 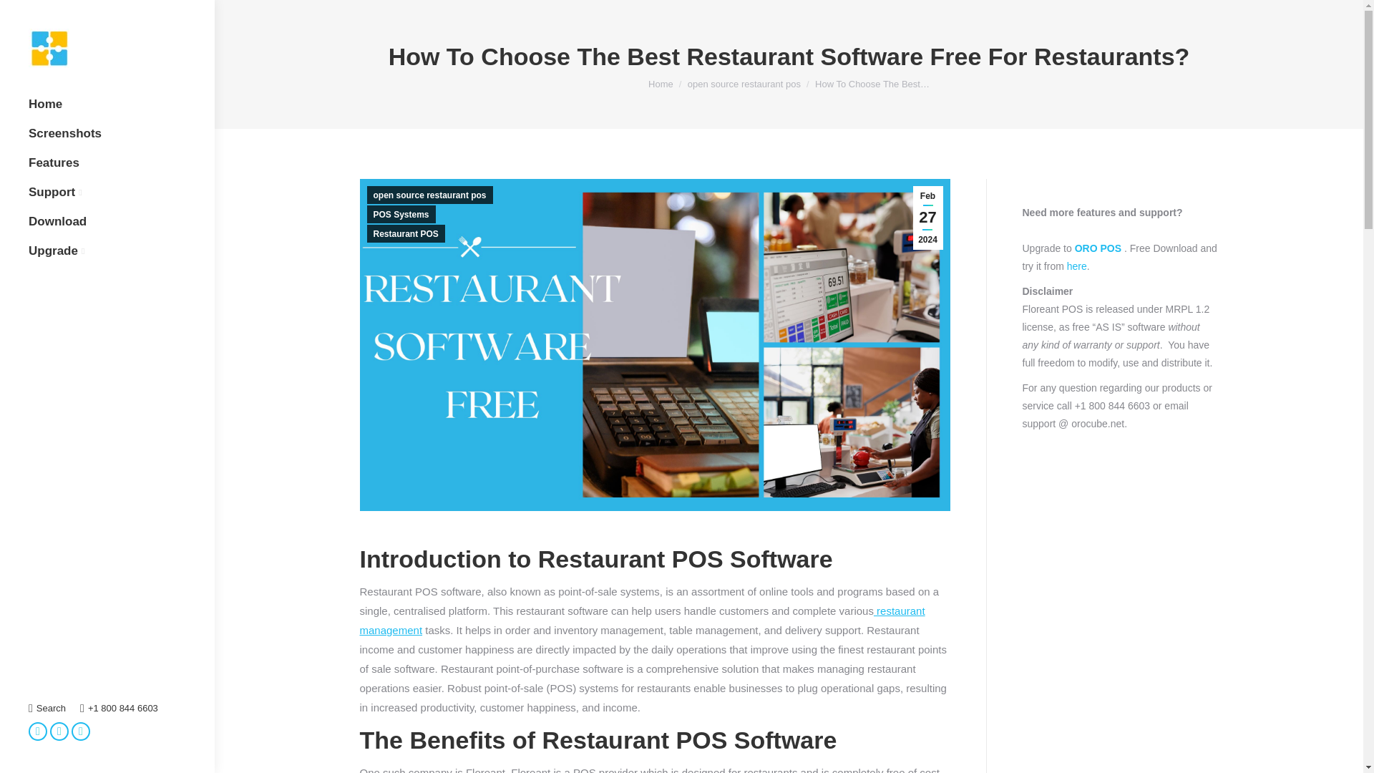 I want to click on Home, so click(x=45, y=104).